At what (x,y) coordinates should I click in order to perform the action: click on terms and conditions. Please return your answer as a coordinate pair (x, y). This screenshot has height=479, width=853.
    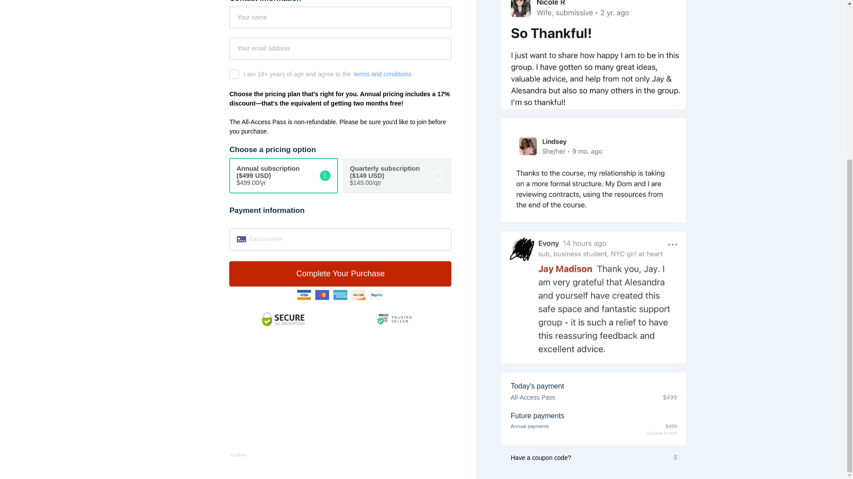
    Looking at the image, I should click on (382, 74).